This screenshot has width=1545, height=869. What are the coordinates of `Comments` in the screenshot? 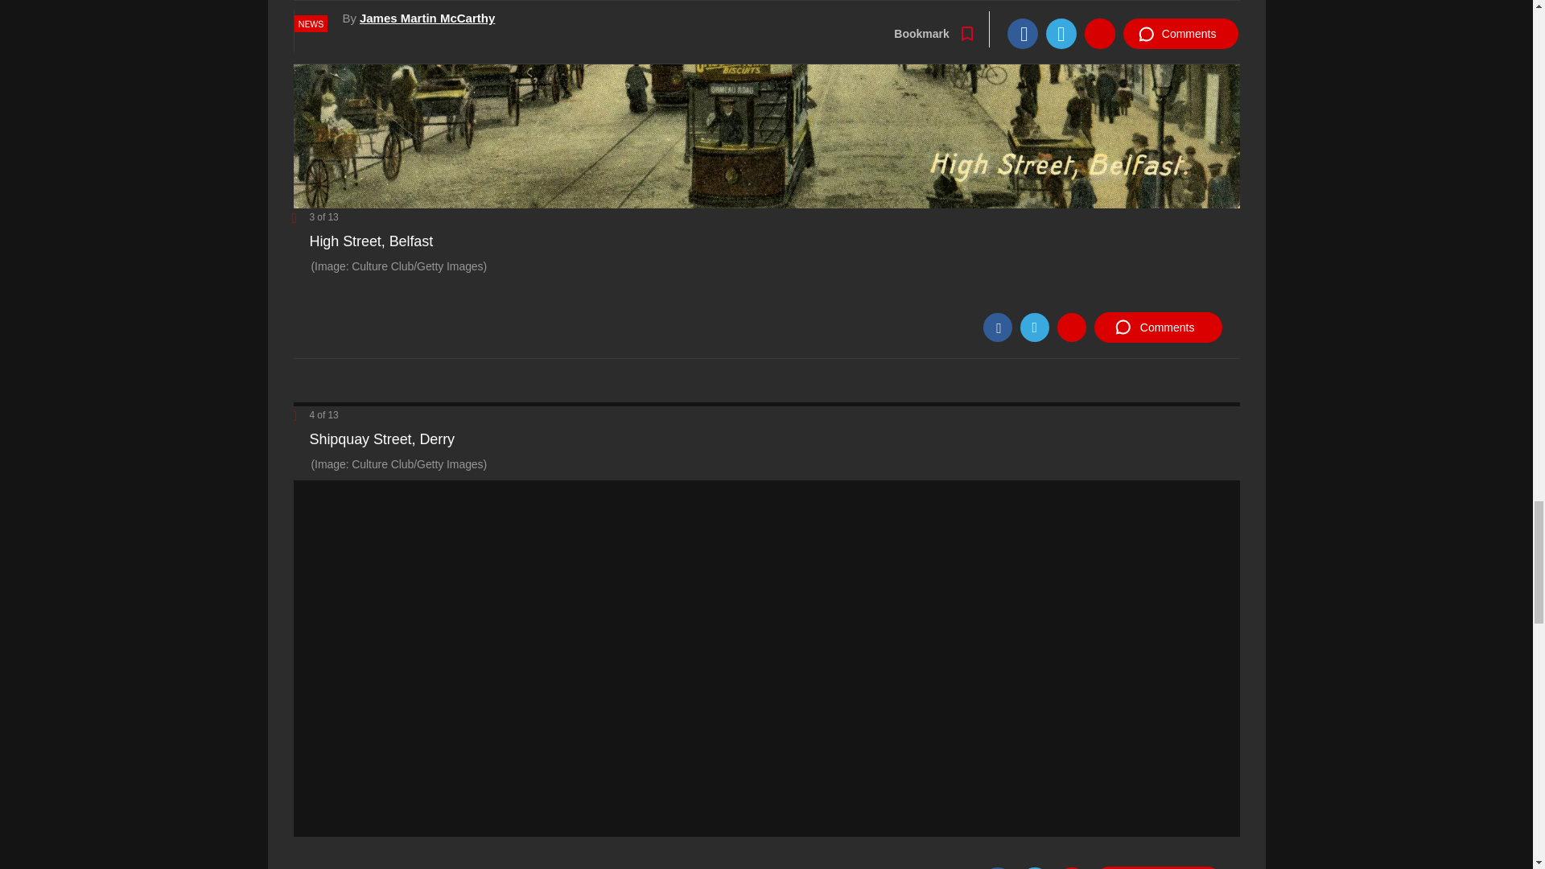 It's located at (1157, 327).